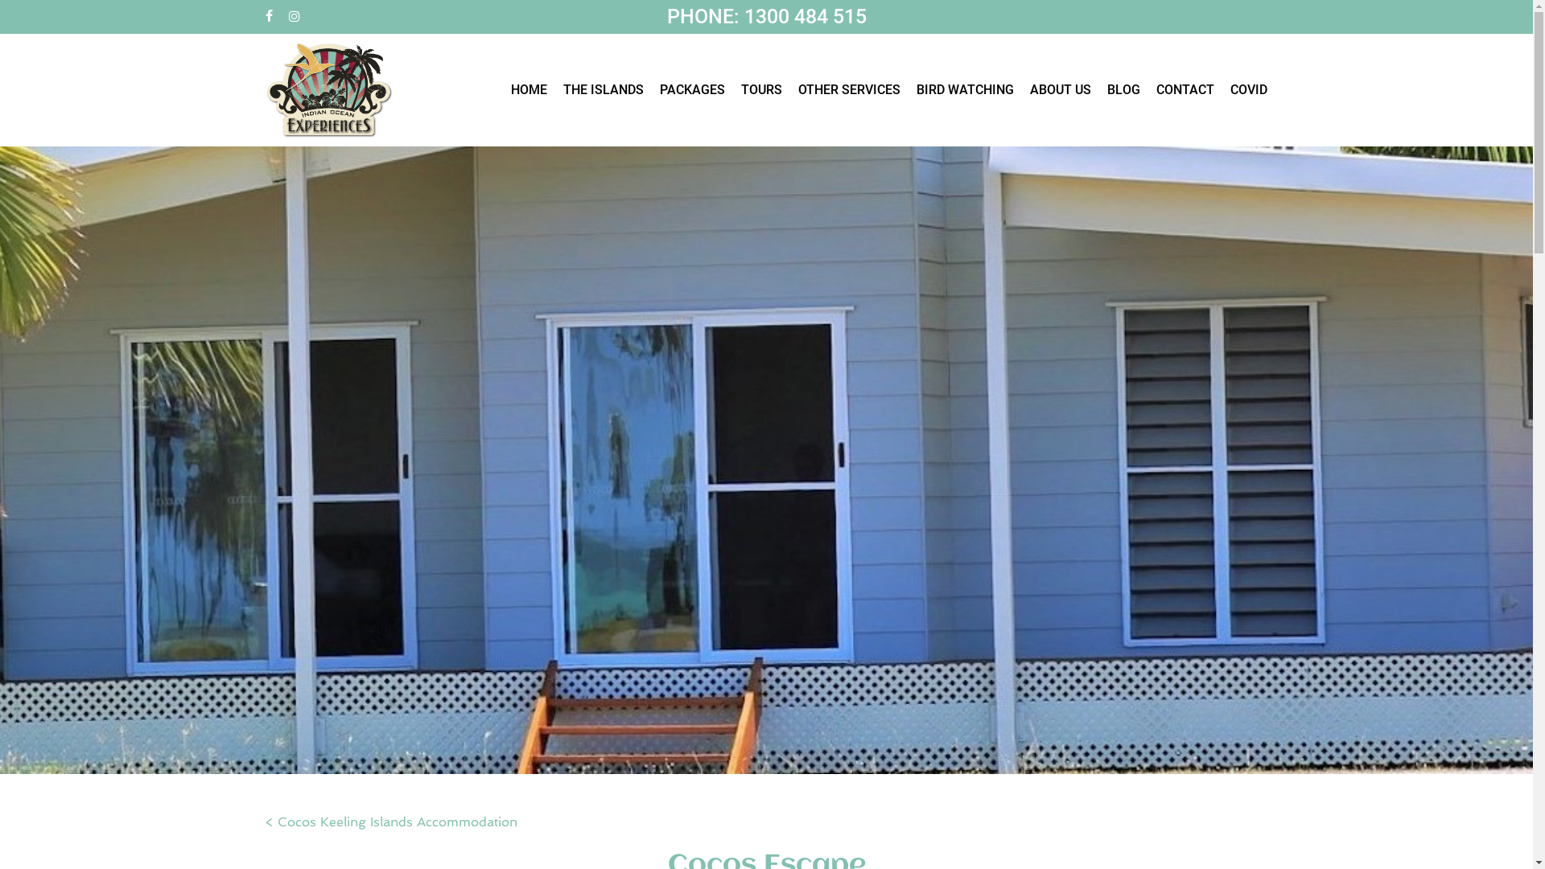  I want to click on PHONE: 1300 484 515, so click(766, 16).